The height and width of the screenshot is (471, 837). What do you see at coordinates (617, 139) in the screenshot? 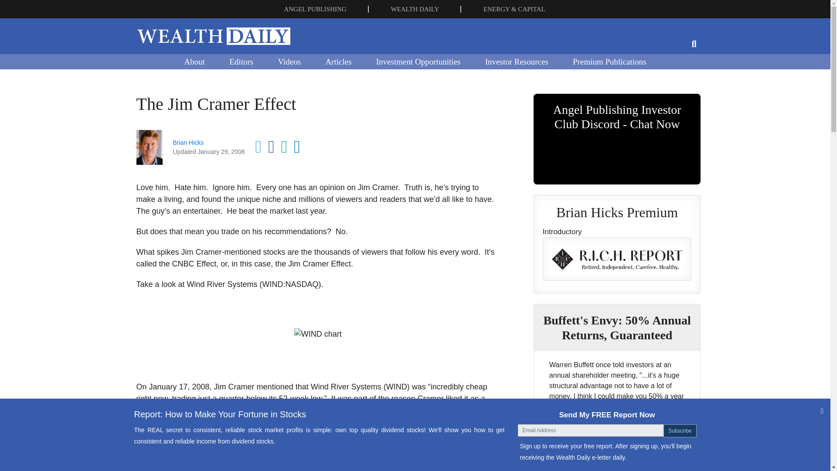
I see `Angel Publishing Investor Club Discord - Chat Now` at bounding box center [617, 139].